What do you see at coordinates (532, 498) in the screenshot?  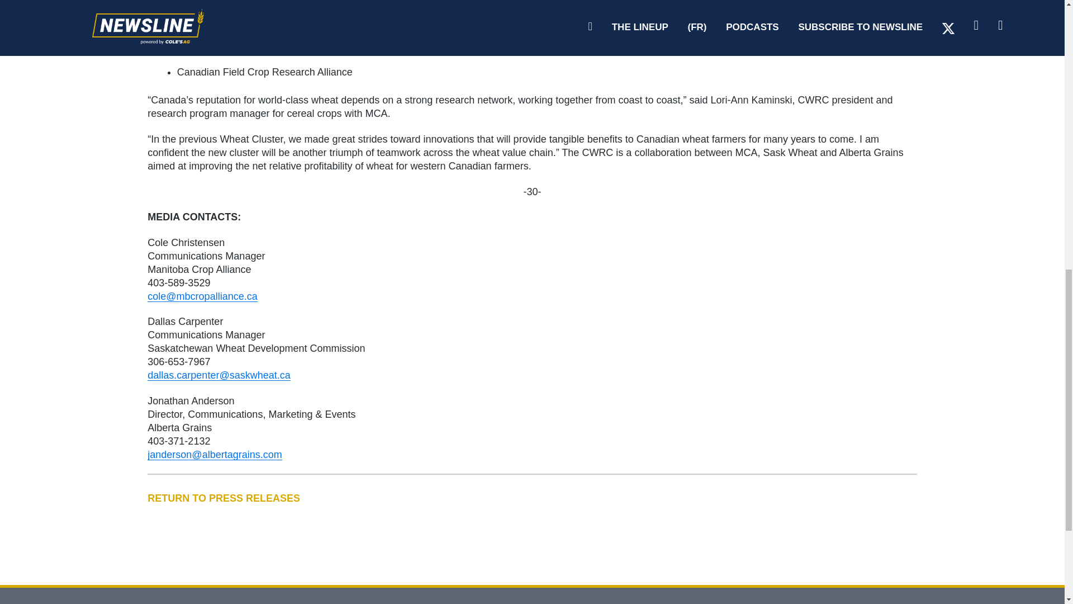 I see `RETURN TO PRESS RELEASES` at bounding box center [532, 498].